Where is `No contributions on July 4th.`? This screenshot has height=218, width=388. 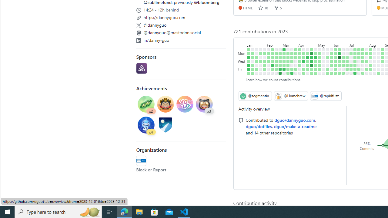 No contributions on July 4th. is located at coordinates (351, 58).